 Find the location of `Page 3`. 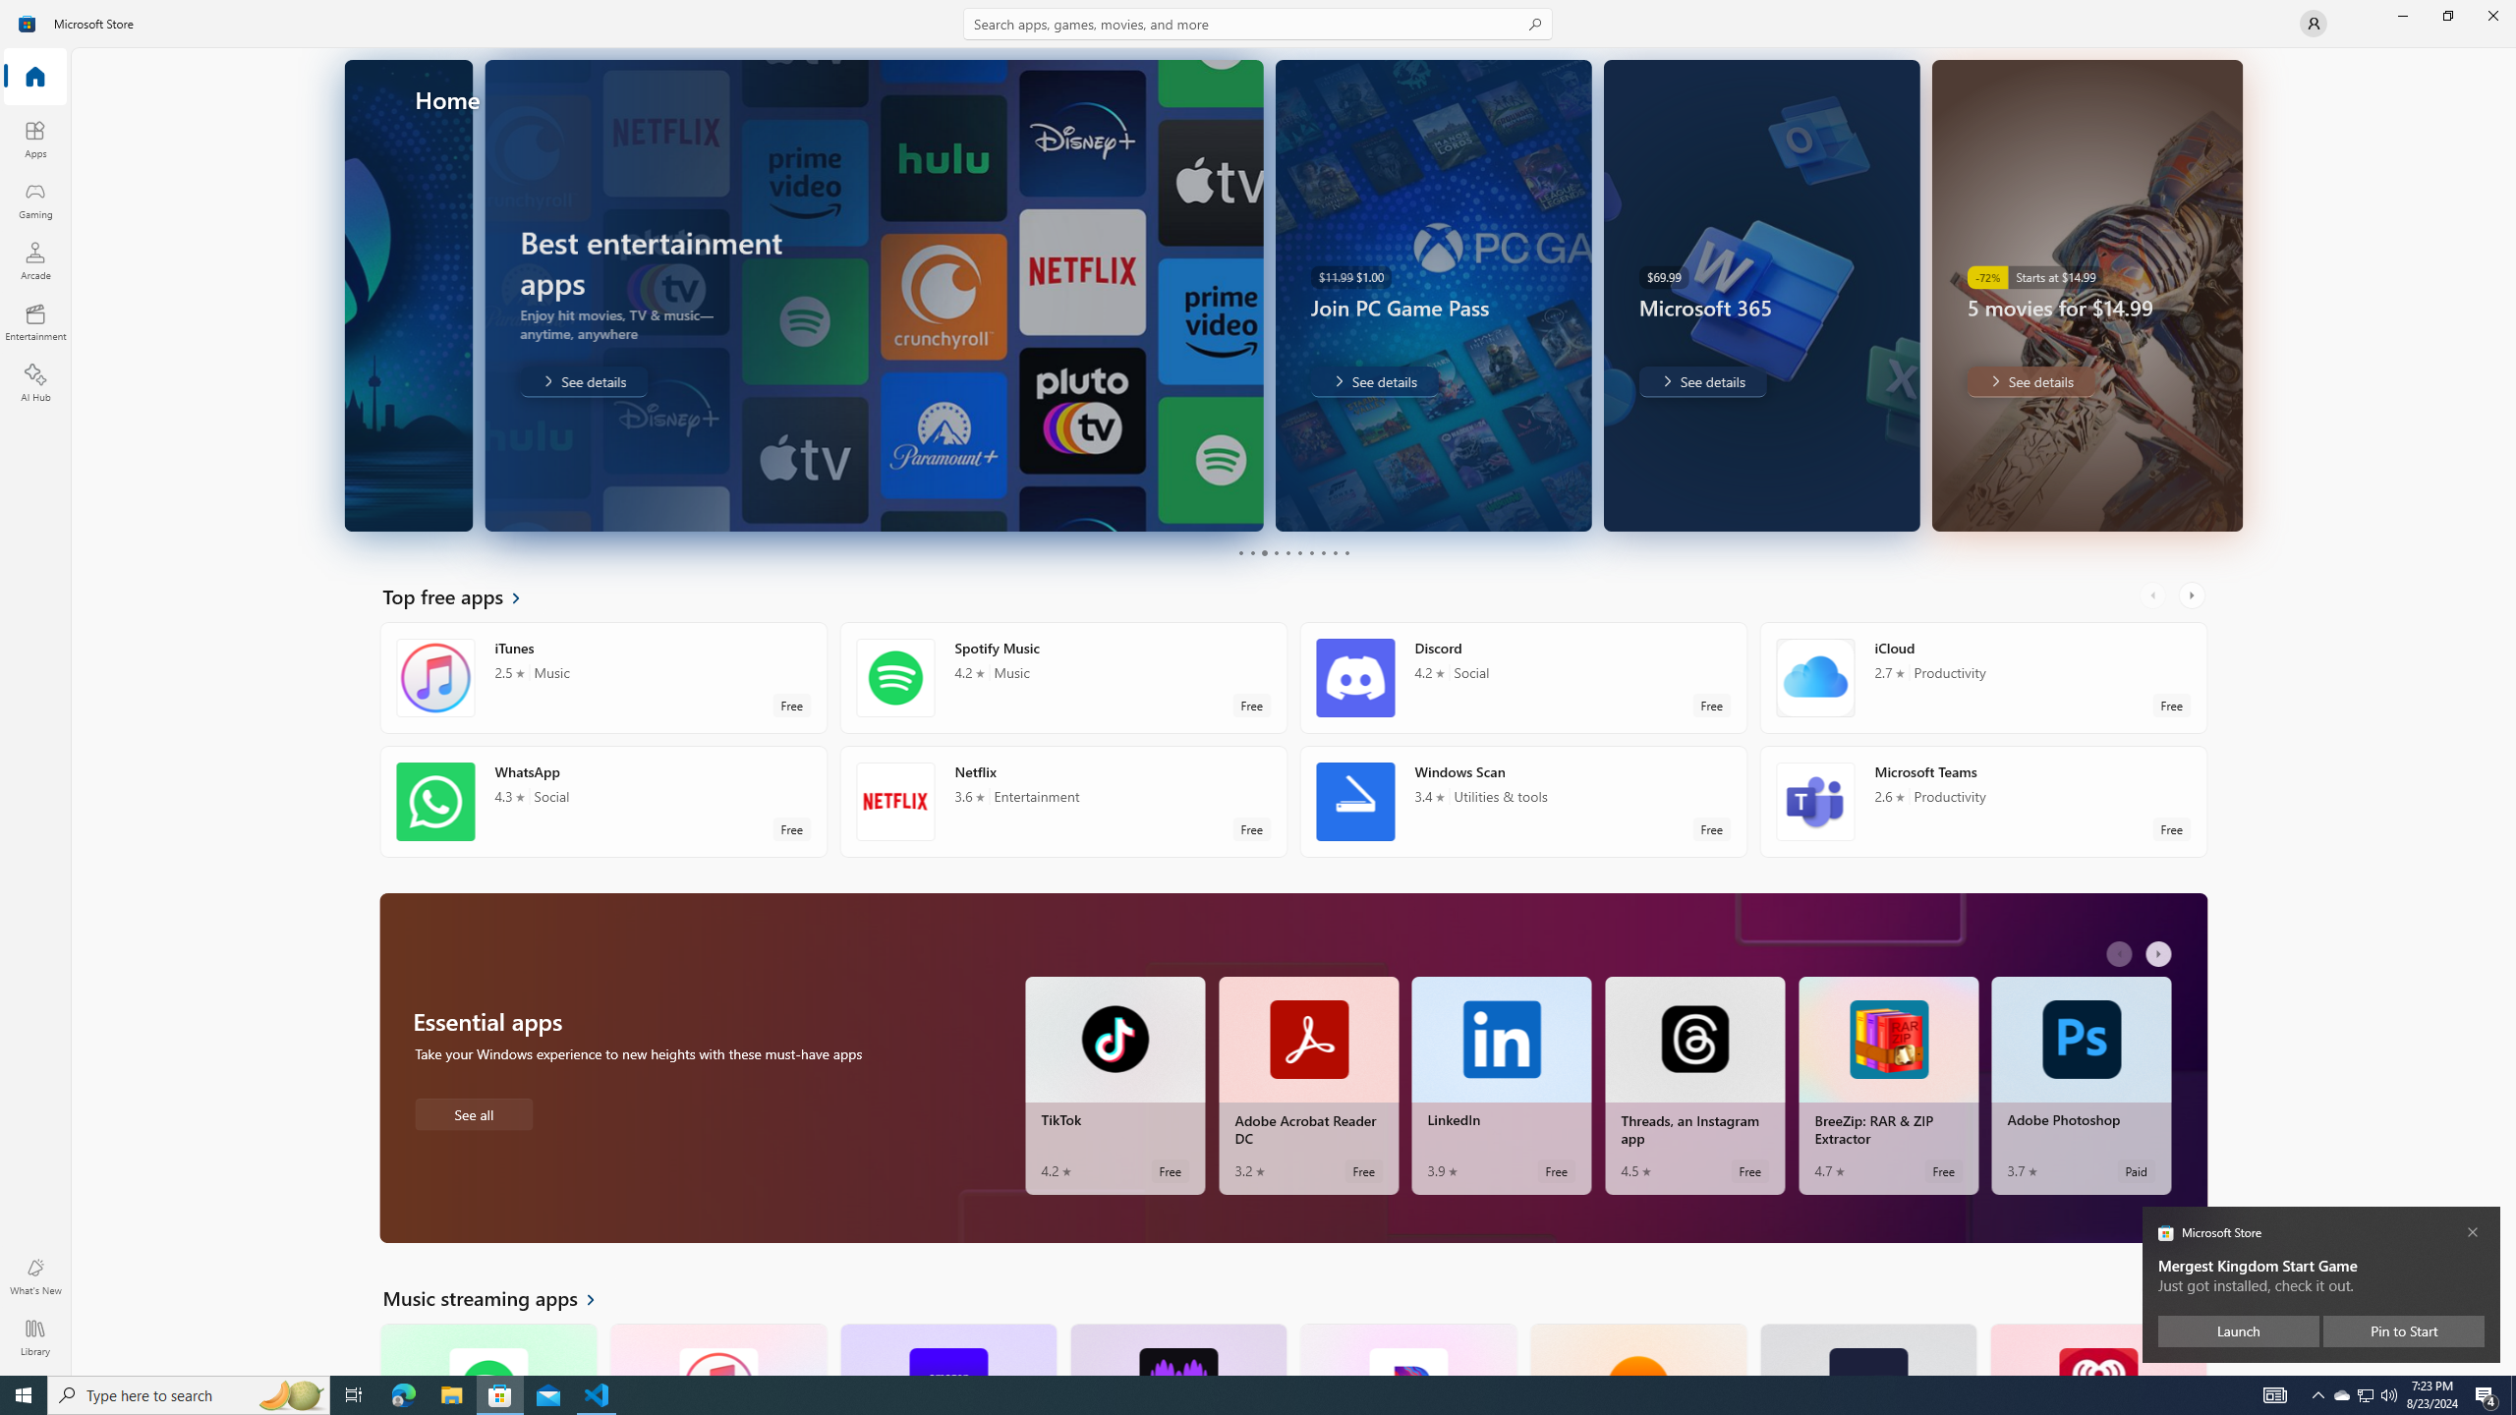

Page 3 is located at coordinates (1264, 552).